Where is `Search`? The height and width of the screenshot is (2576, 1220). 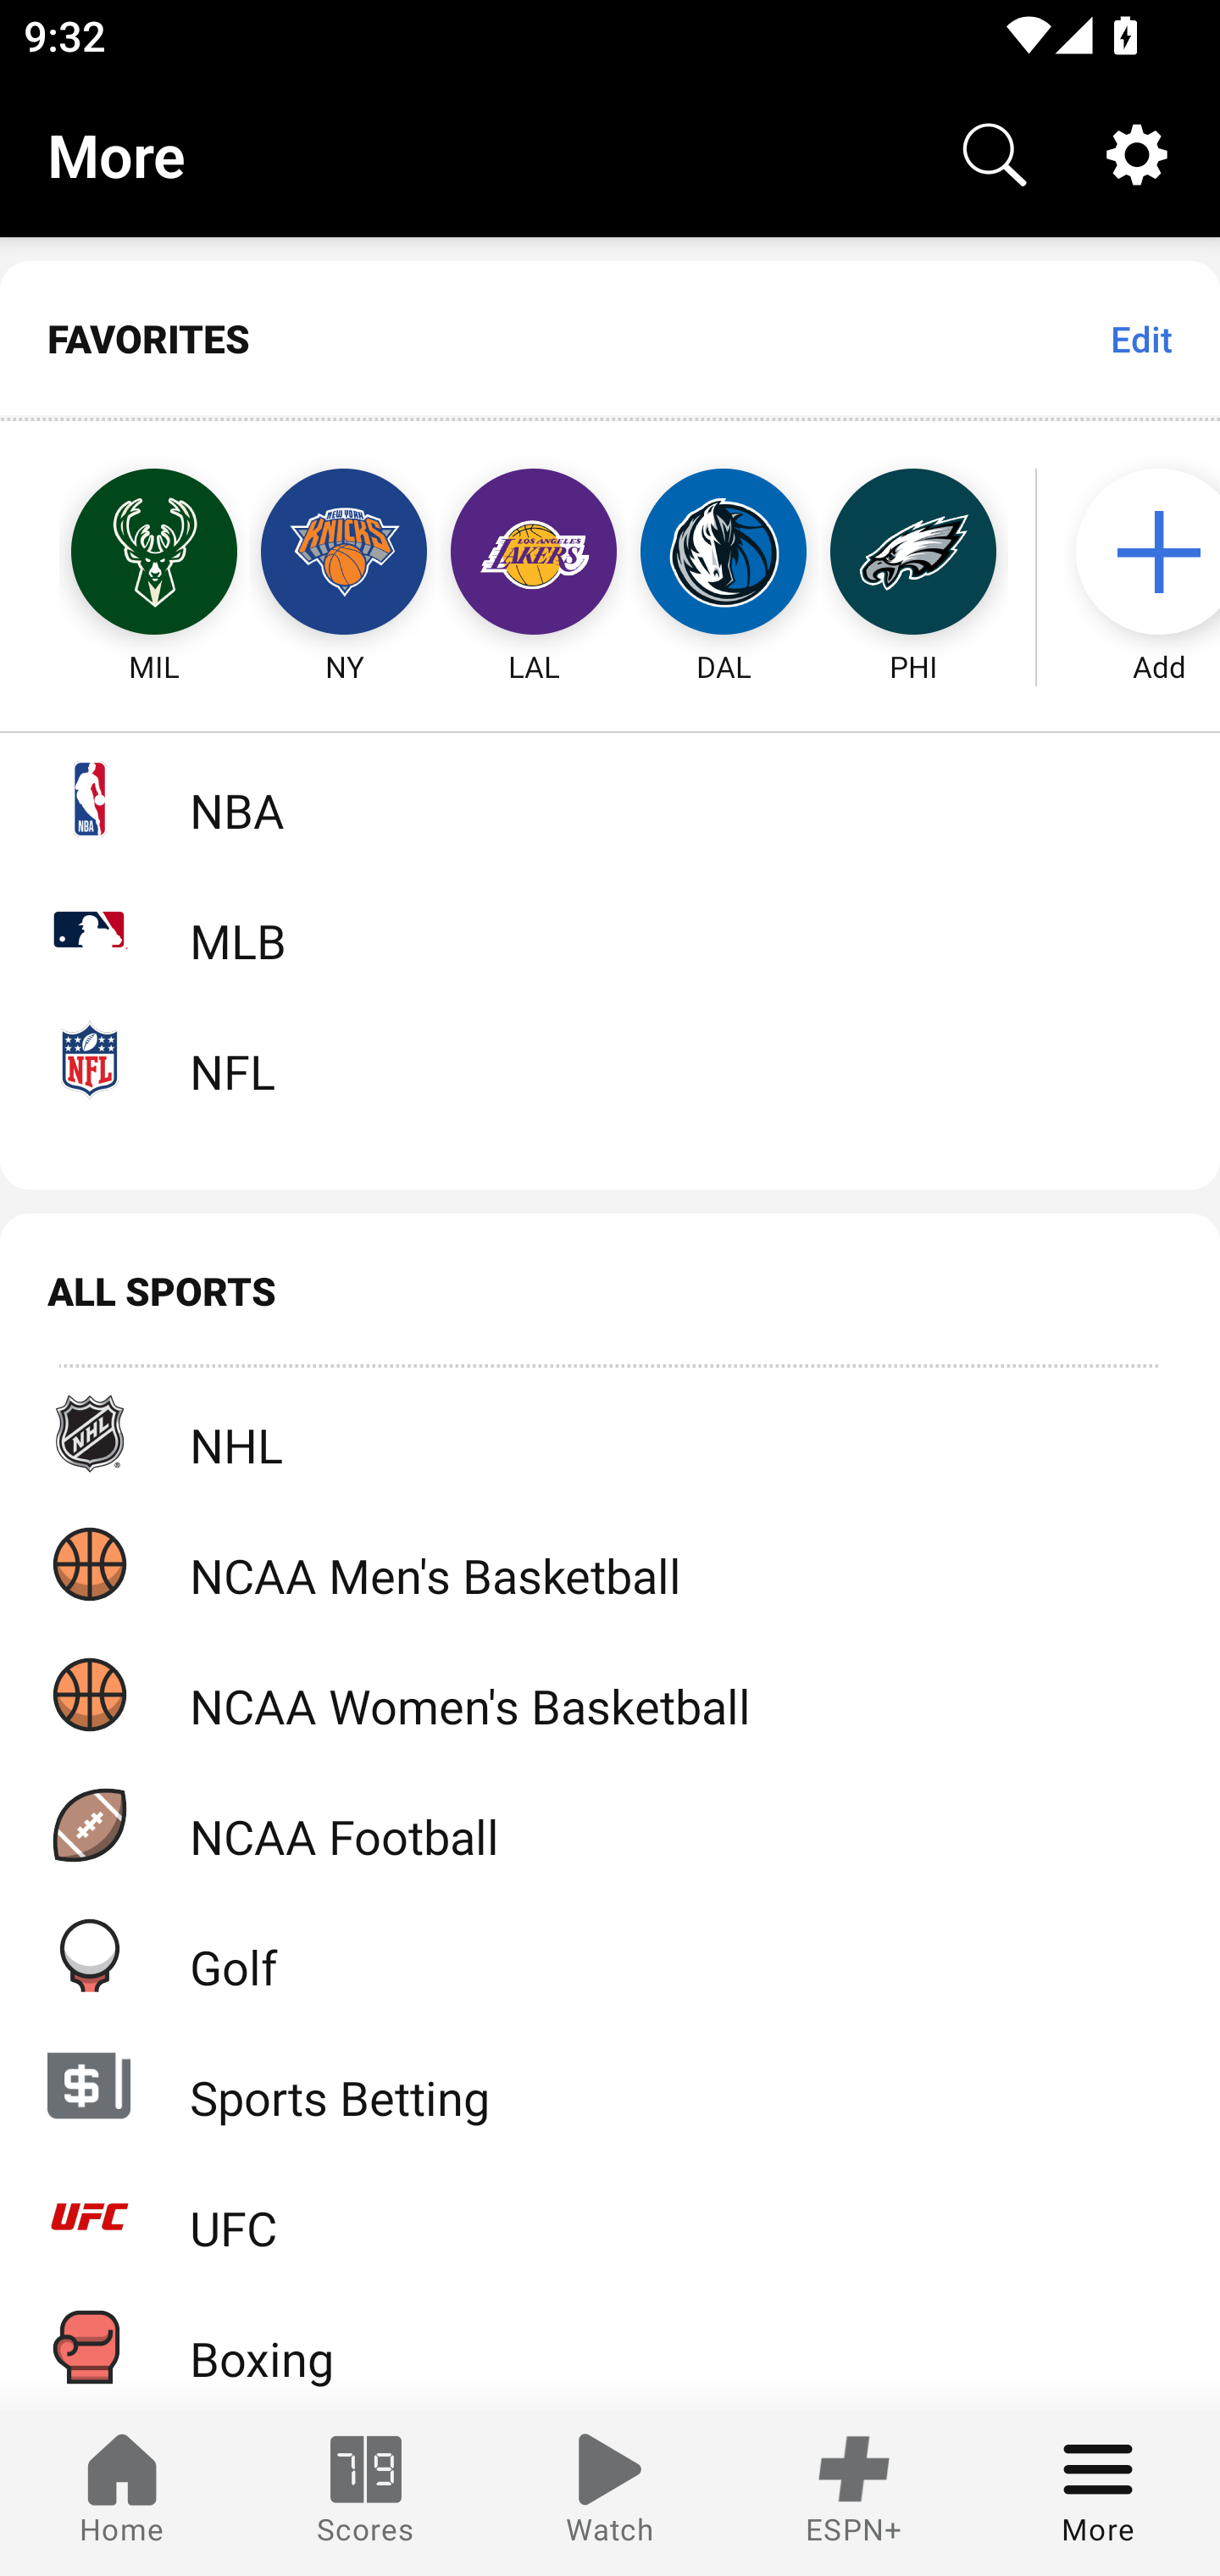
Search is located at coordinates (995, 154).